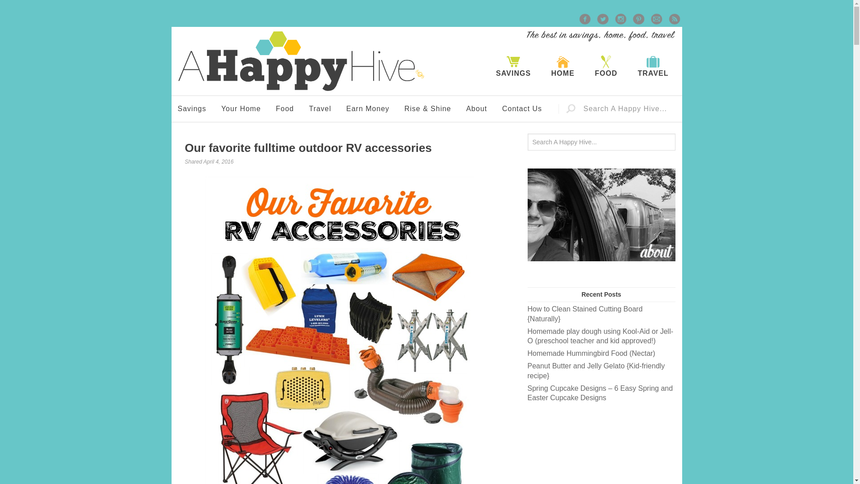  Describe the element at coordinates (367, 108) in the screenshot. I see `Earn Money` at that location.